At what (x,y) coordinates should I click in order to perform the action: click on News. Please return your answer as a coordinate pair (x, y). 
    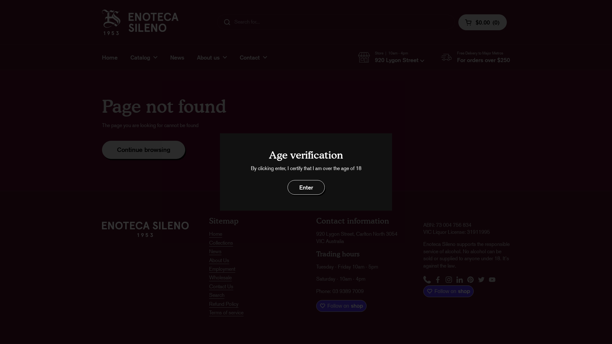
    Looking at the image, I should click on (215, 252).